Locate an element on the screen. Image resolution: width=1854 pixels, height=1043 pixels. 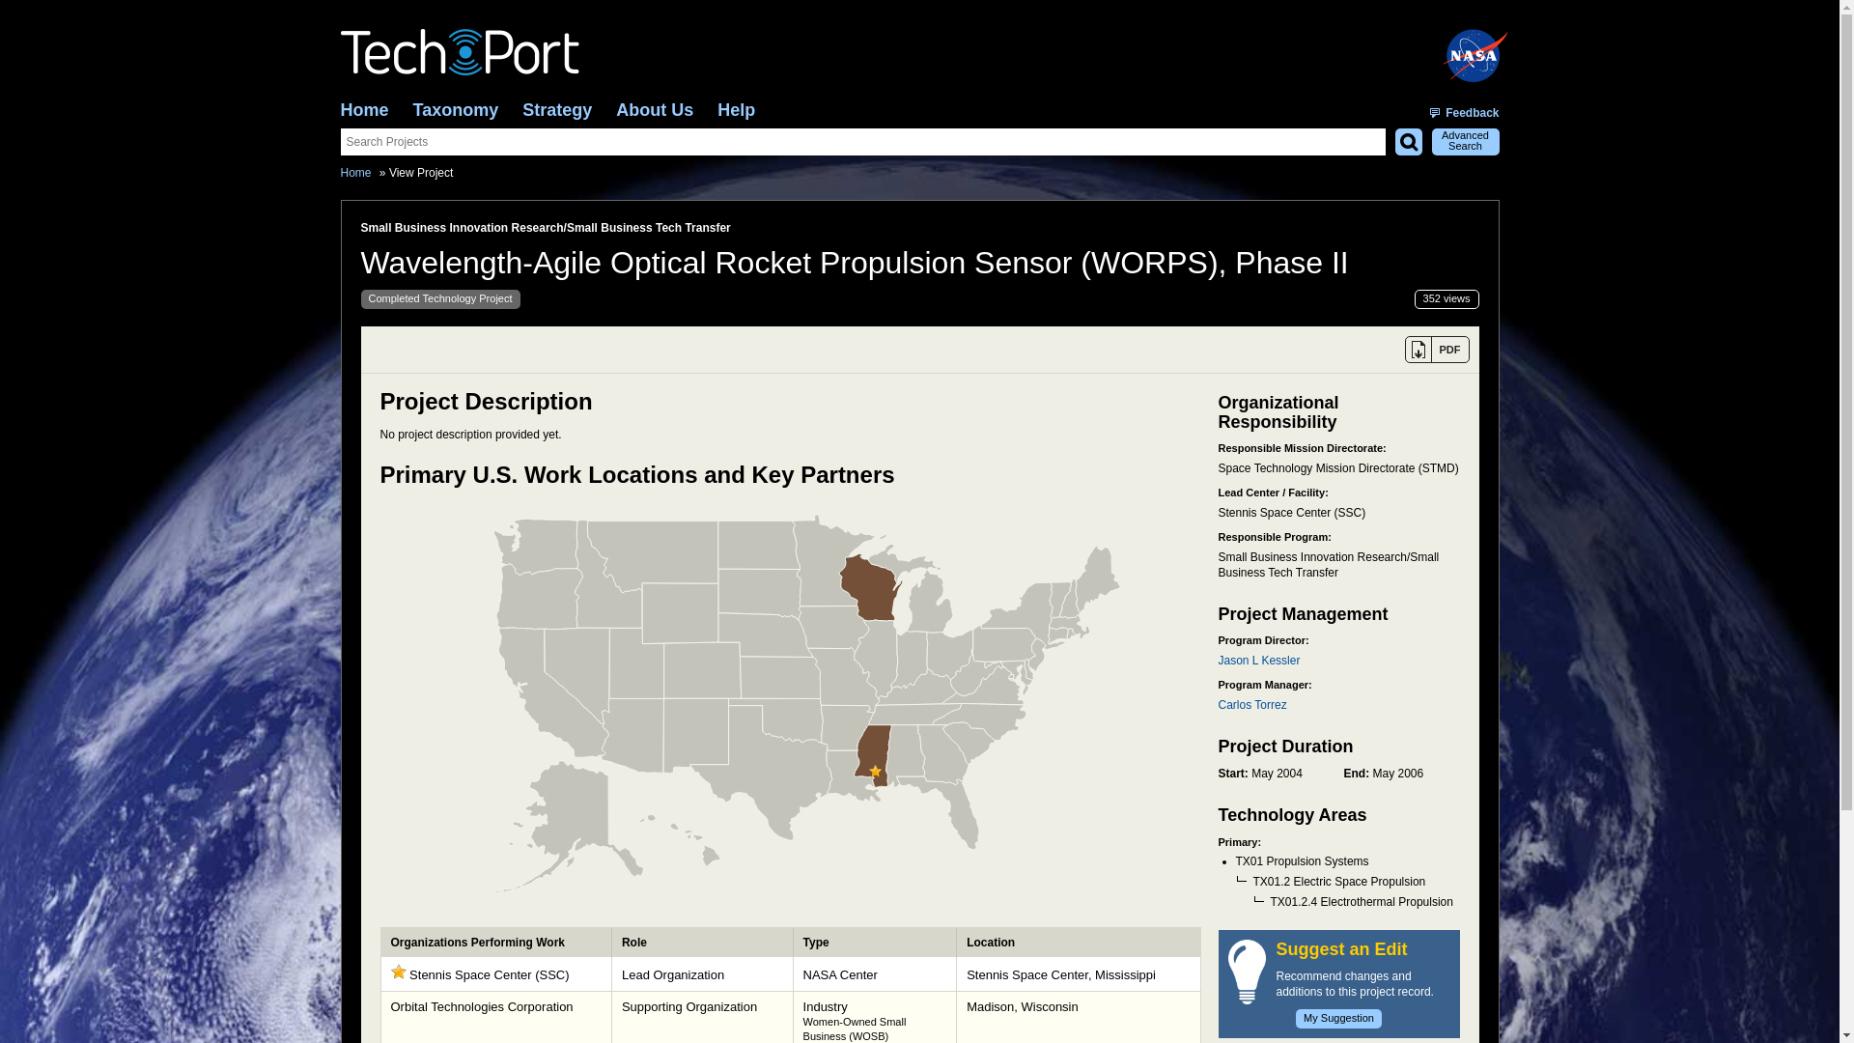
Browse the NASA Technology Taxonomy is located at coordinates (456, 110).